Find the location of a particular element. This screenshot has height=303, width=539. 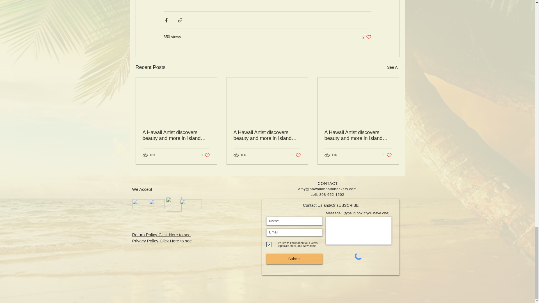

Privacy Policy-Click Here to see is located at coordinates (296, 155).